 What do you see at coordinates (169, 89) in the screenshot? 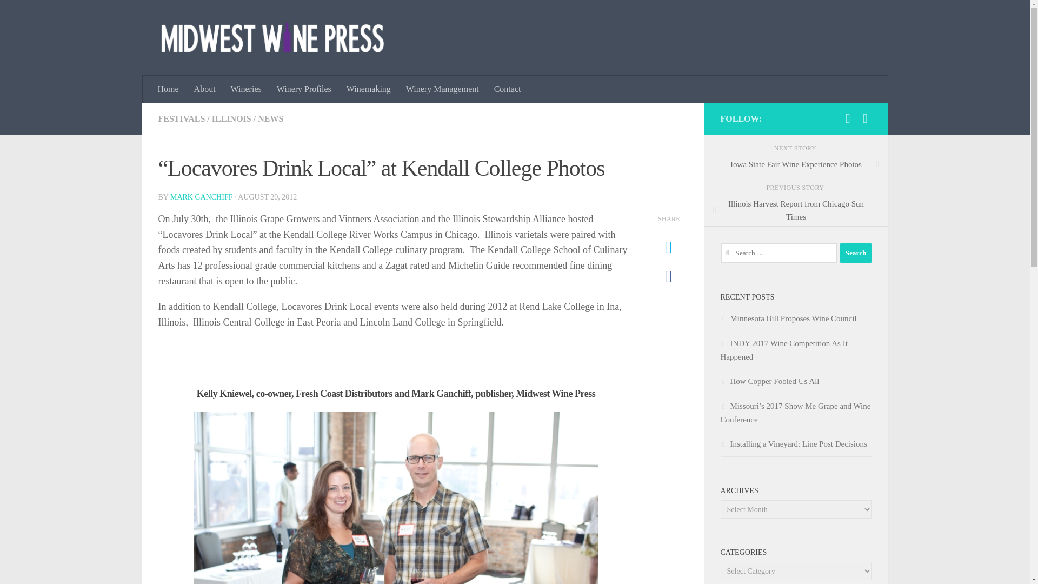
I see `Home` at bounding box center [169, 89].